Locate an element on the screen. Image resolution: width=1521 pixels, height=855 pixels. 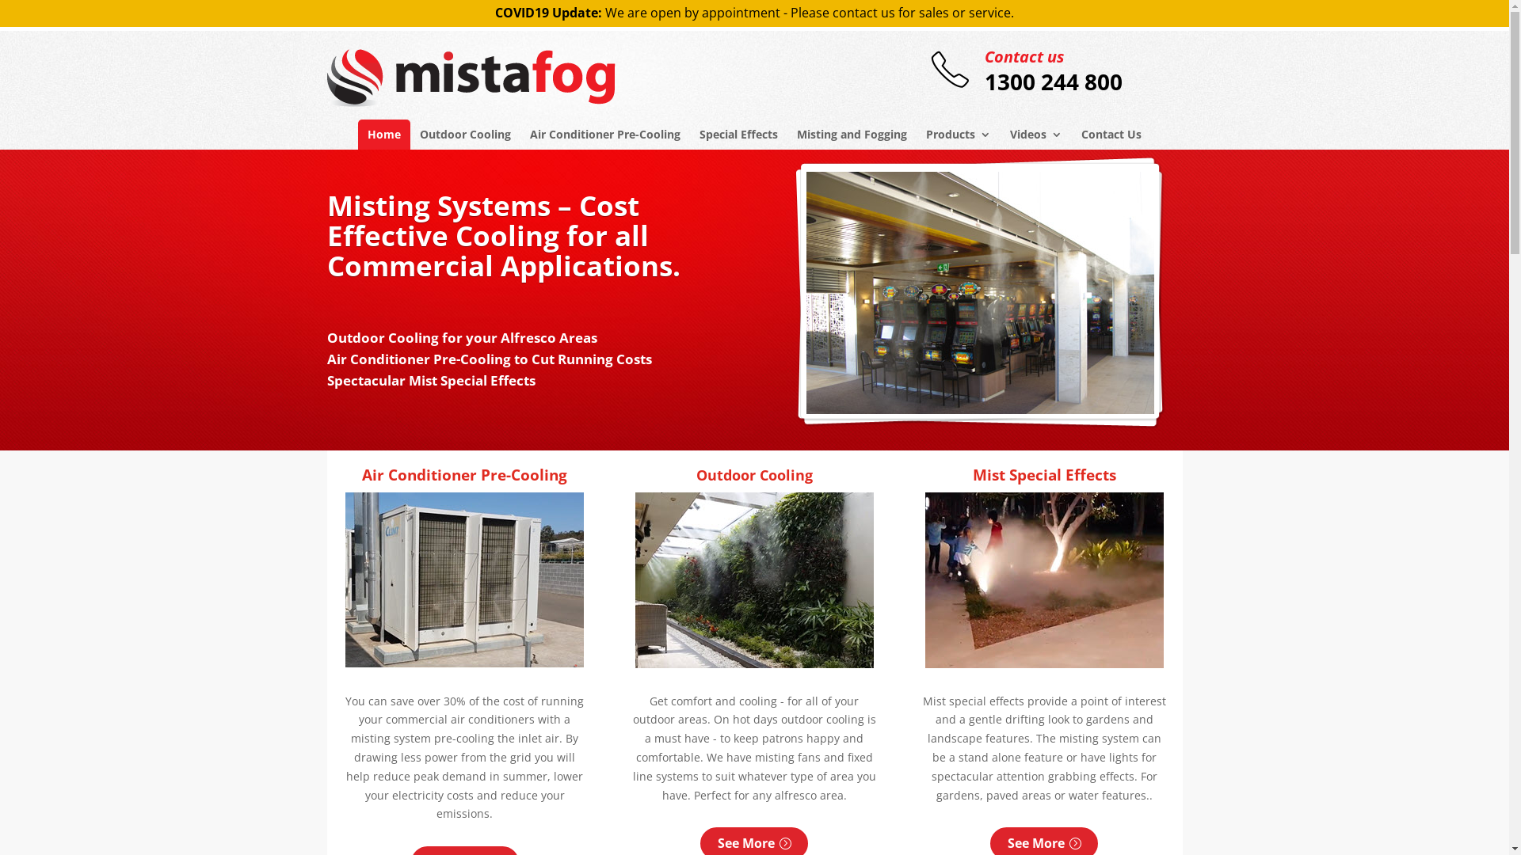
Special Effects is located at coordinates (738, 135).